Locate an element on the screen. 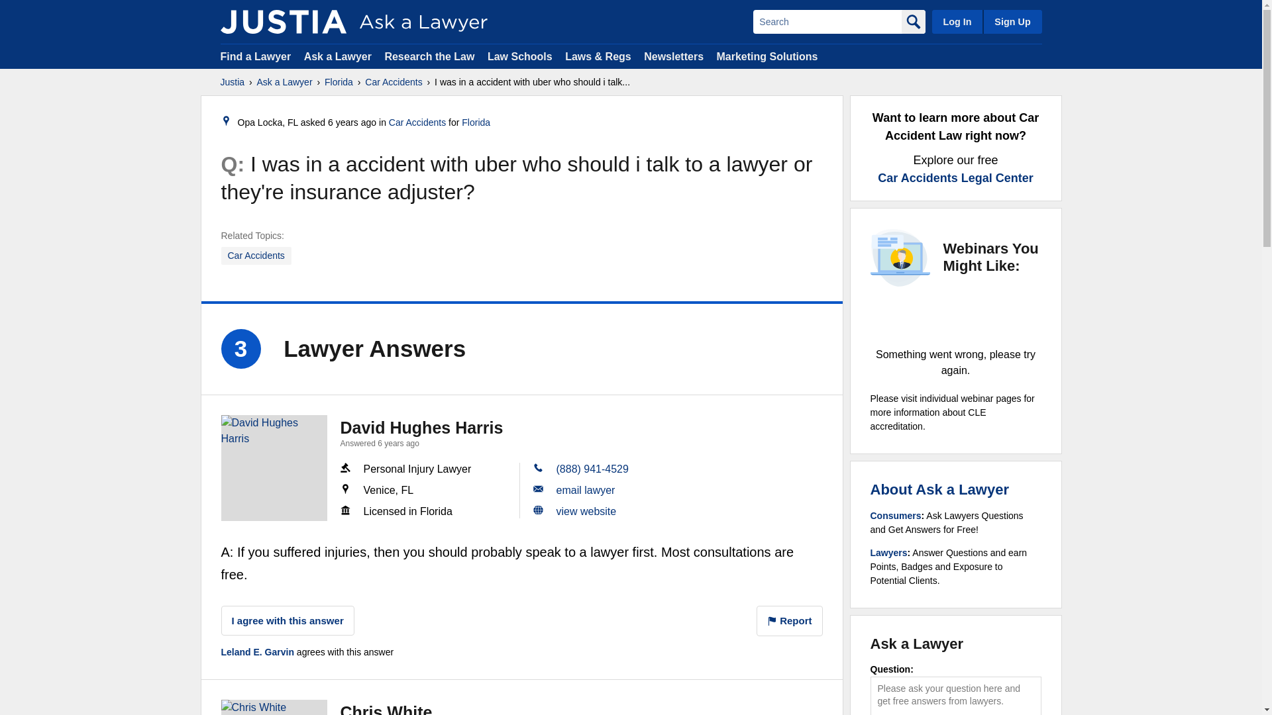 The height and width of the screenshot is (715, 1272). Chris White is located at coordinates (274, 707).